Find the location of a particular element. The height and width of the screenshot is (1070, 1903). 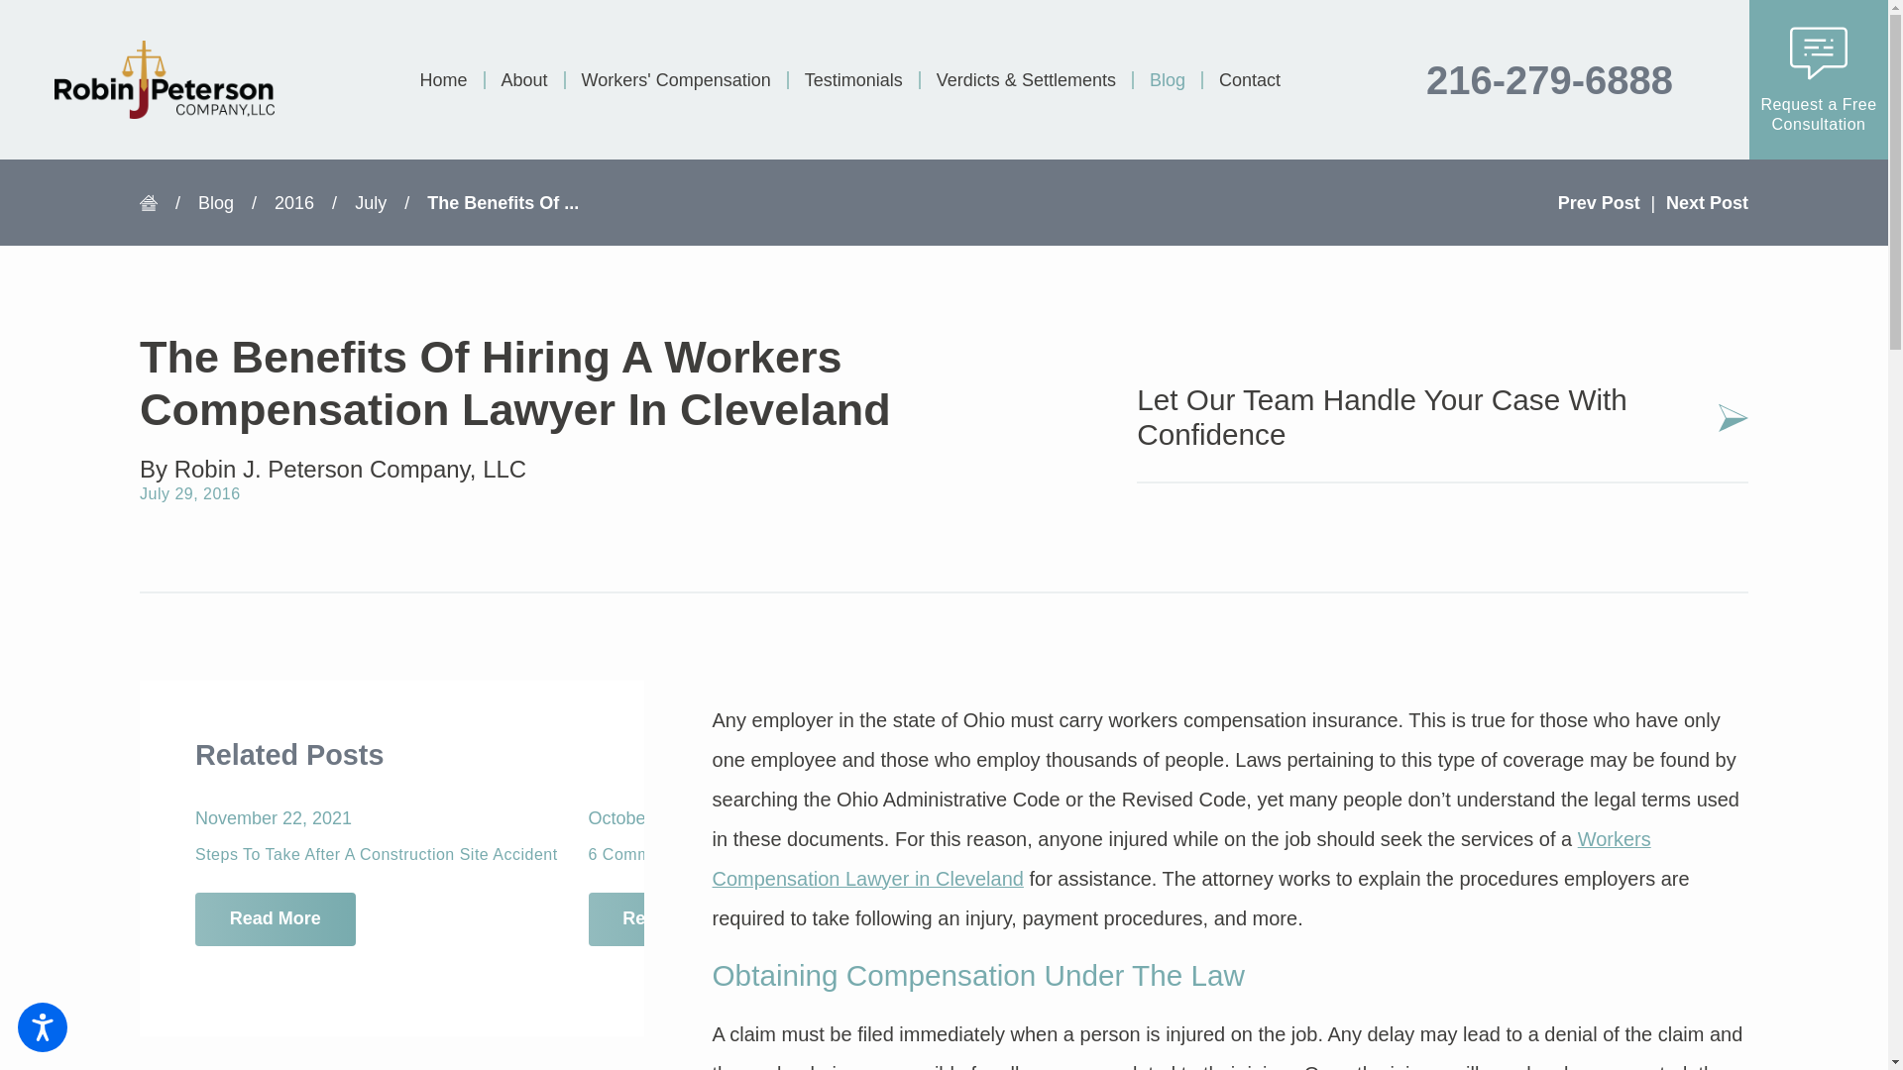

Home is located at coordinates (452, 80).